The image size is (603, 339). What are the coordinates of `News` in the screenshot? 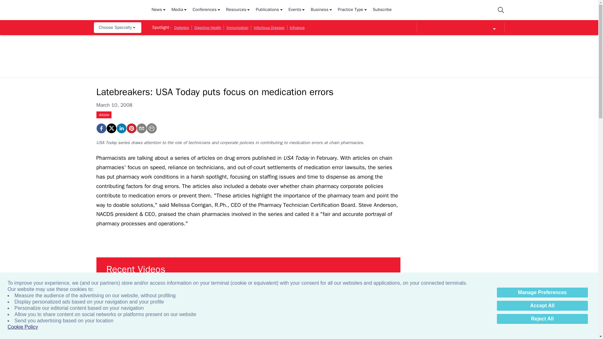 It's located at (159, 10).